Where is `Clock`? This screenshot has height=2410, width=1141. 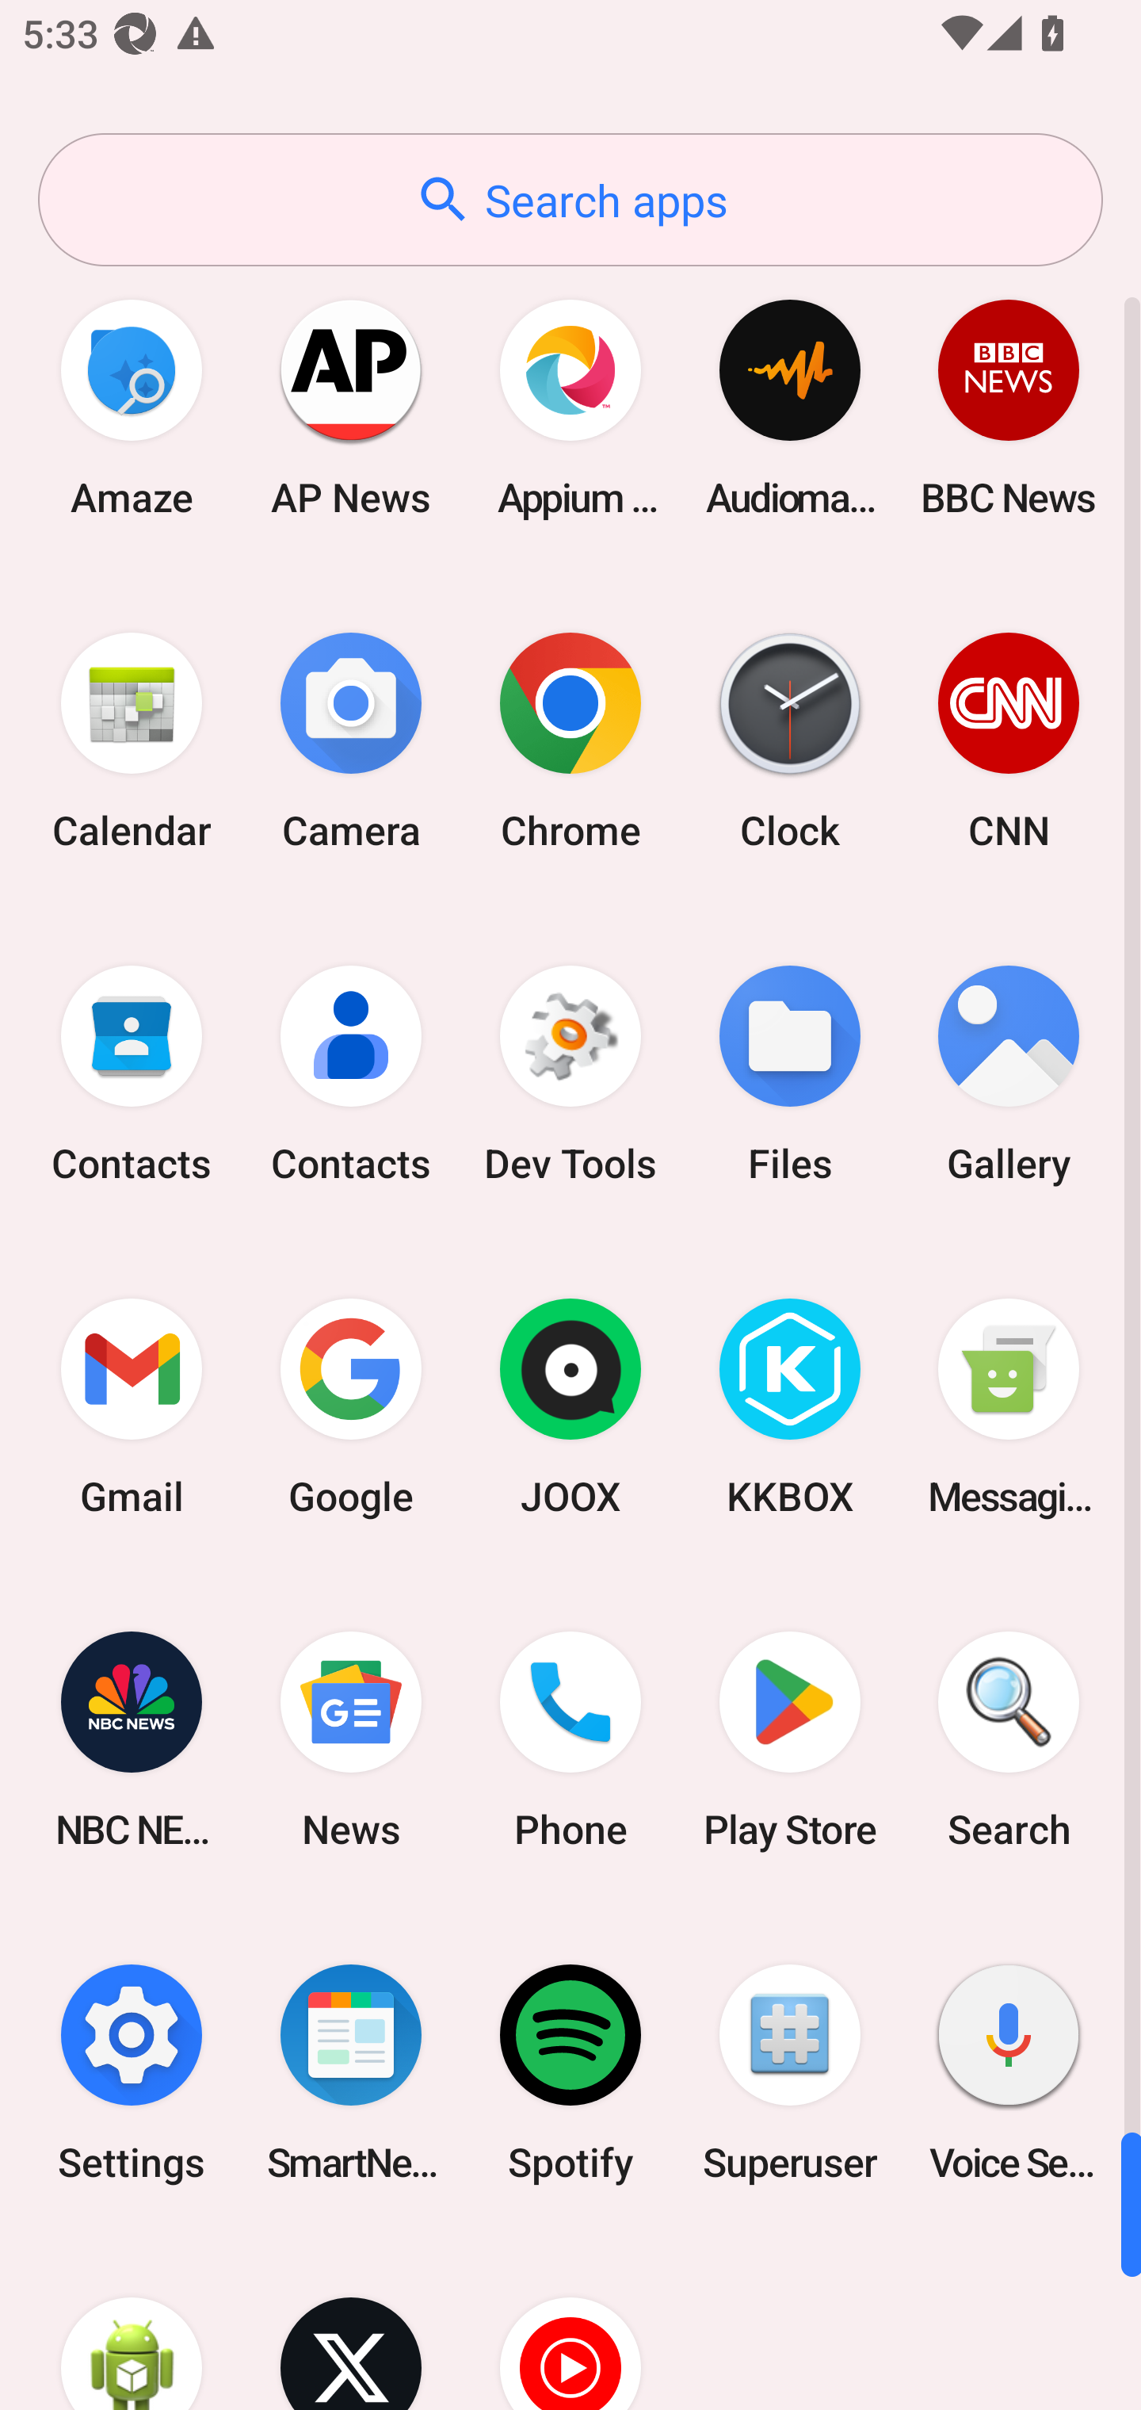 Clock is located at coordinates (789, 740).